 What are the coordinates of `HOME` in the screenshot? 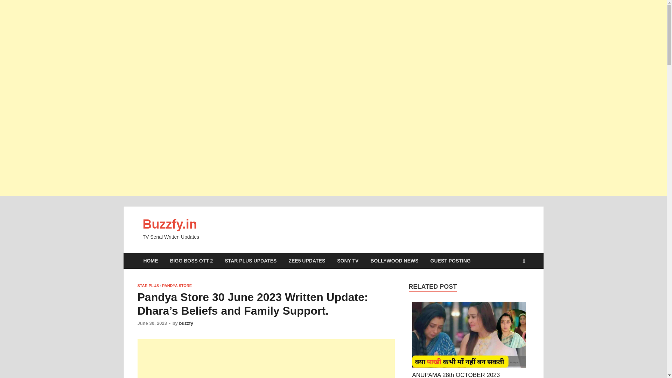 It's located at (150, 260).